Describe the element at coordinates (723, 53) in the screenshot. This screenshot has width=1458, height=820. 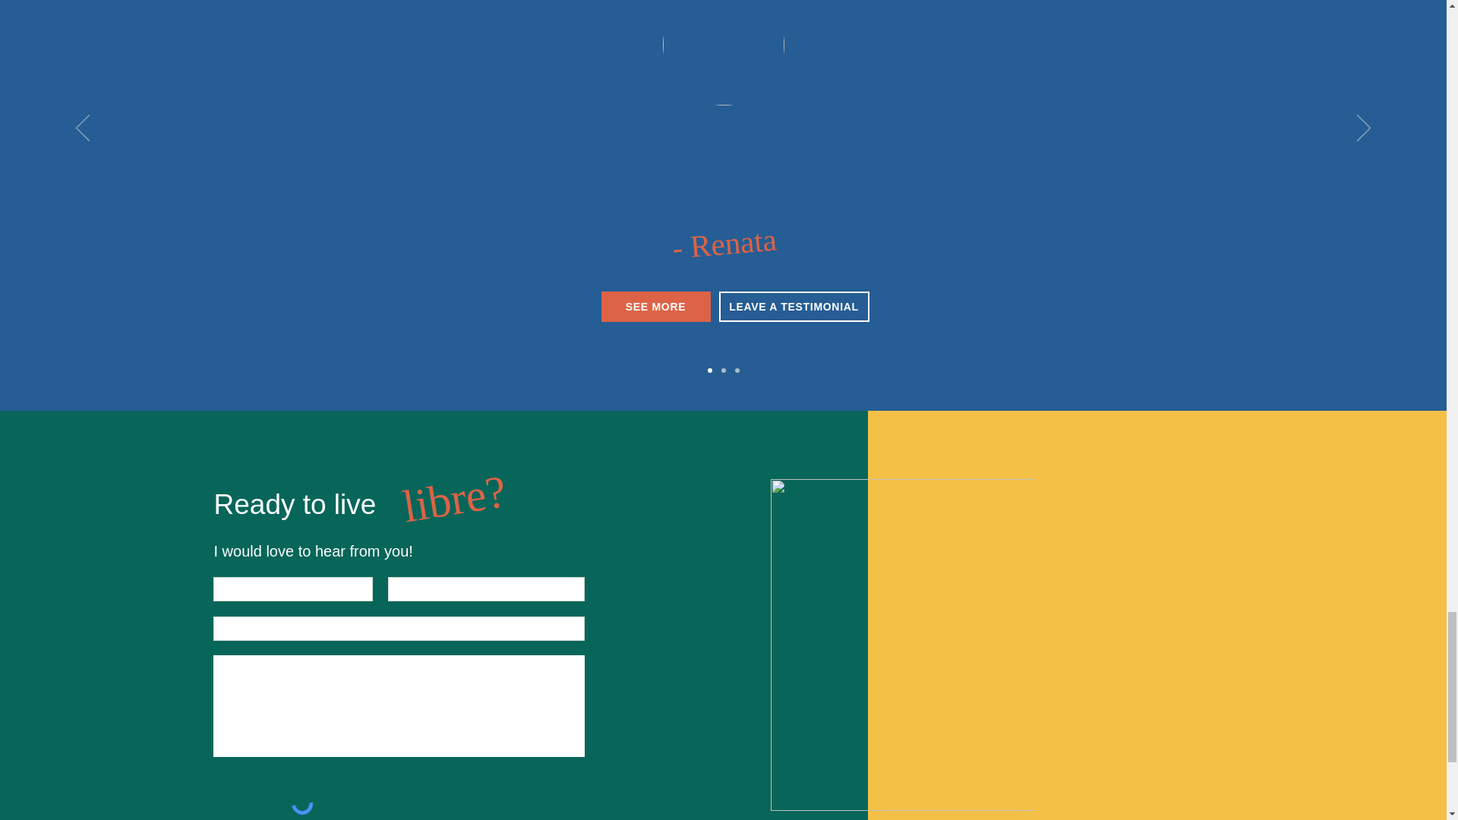
I see `Shave.jpg` at that location.